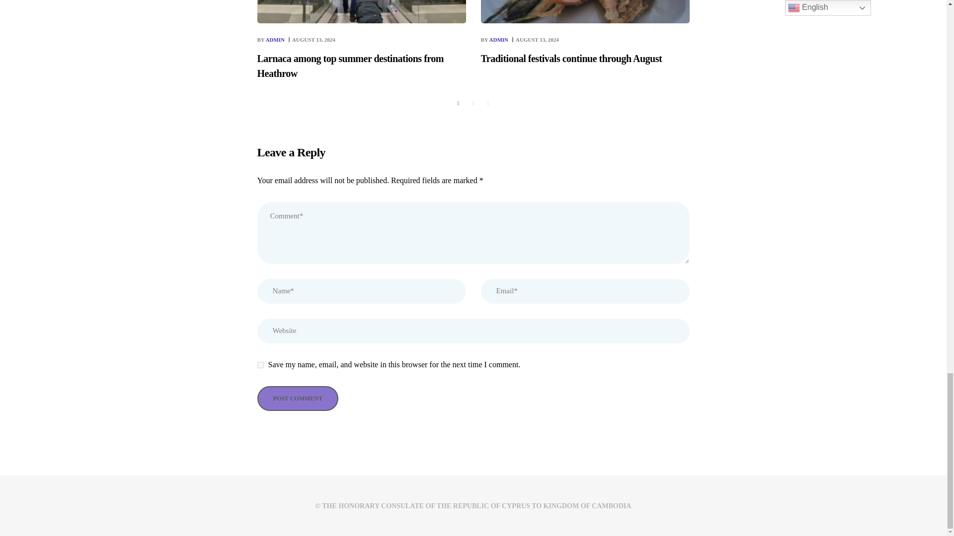 The height and width of the screenshot is (536, 954). Describe the element at coordinates (272, 40) in the screenshot. I see `Browse Author Articles` at that location.